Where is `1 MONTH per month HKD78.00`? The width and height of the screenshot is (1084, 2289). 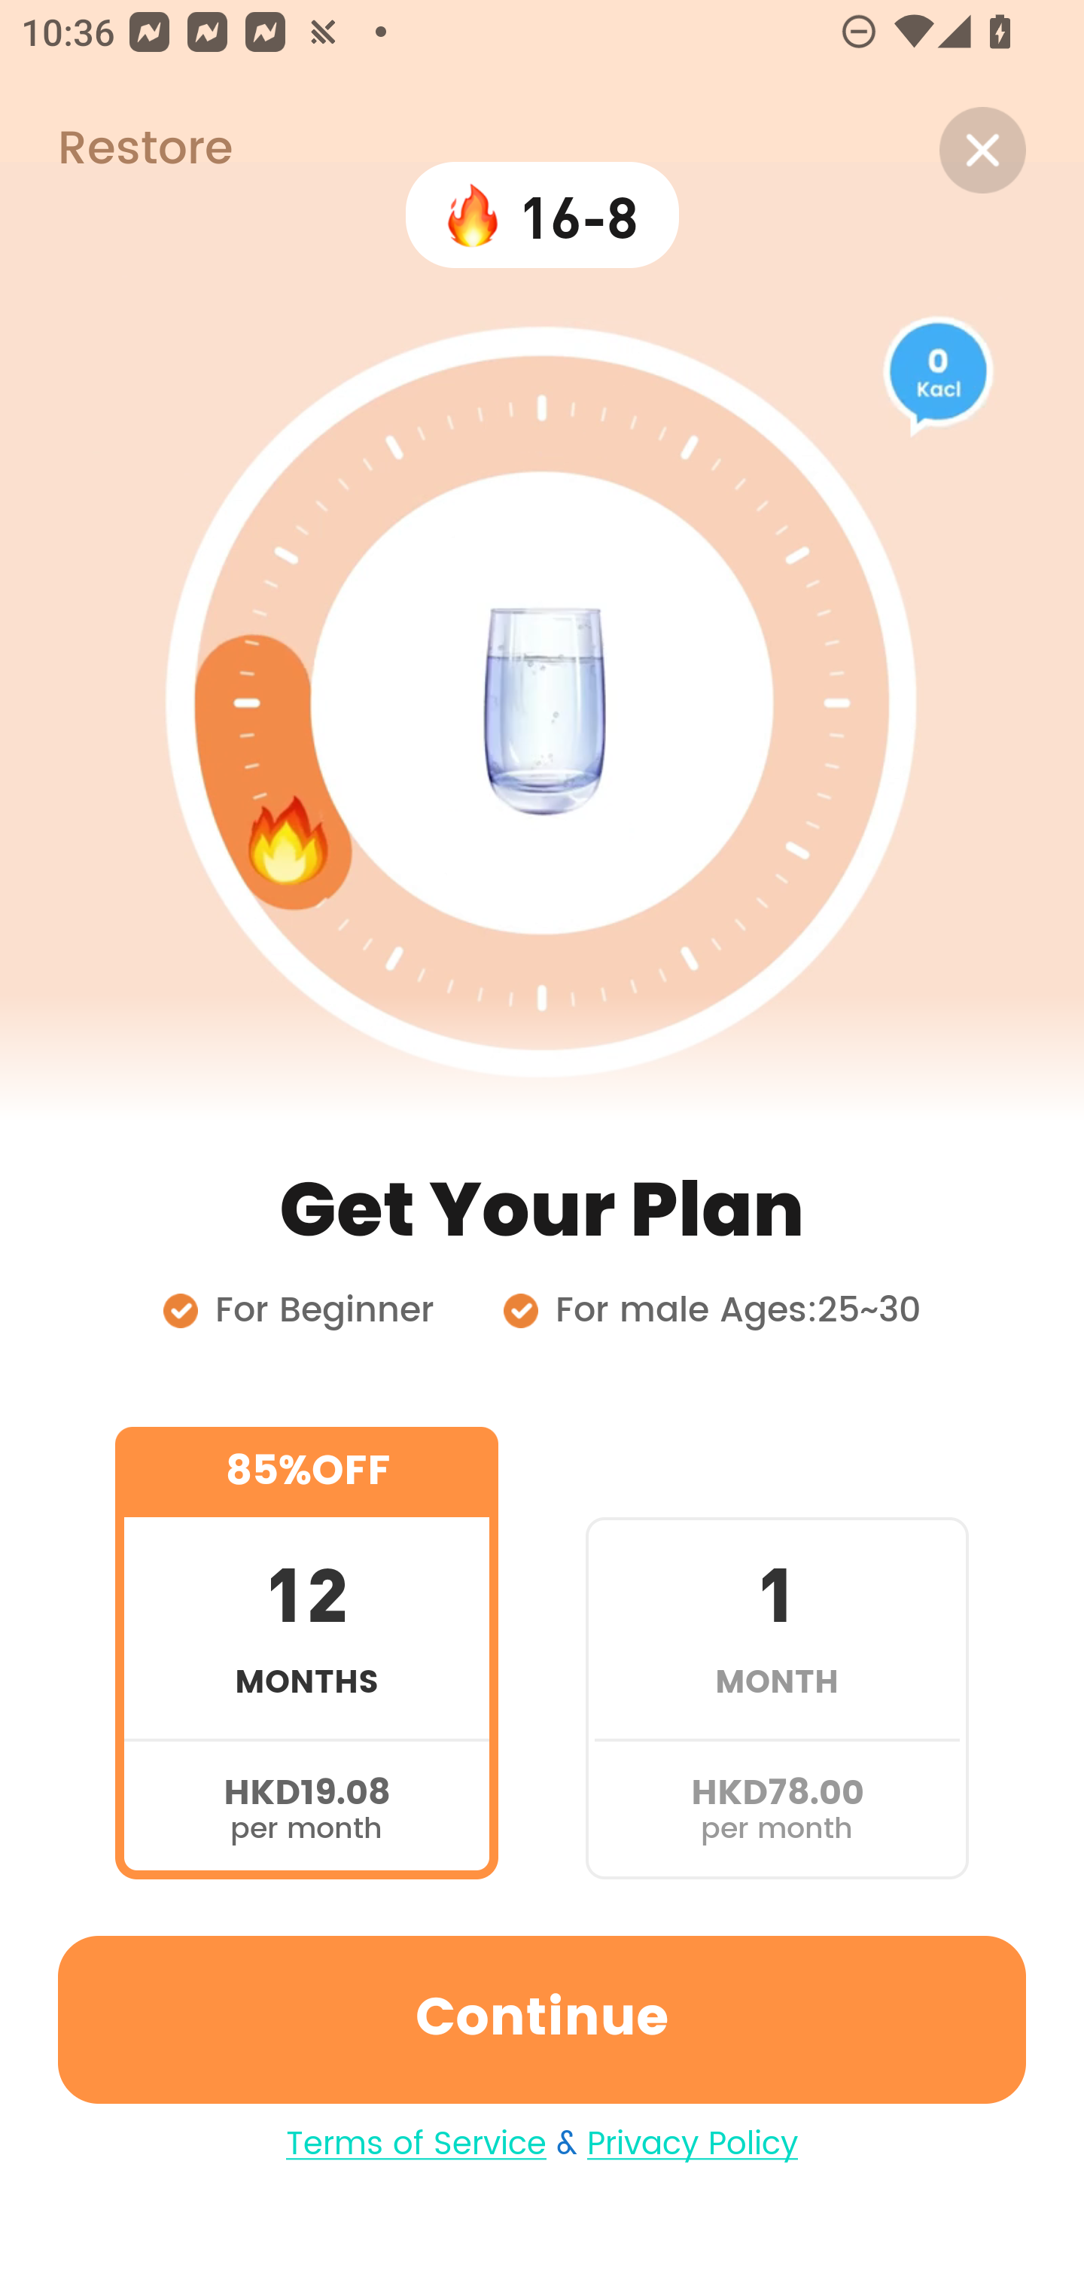
1 MONTH per month HKD78.00 is located at coordinates (777, 1652).